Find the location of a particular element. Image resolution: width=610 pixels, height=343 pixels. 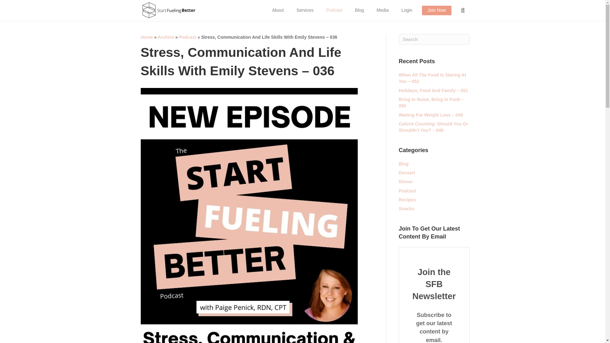

Podcast is located at coordinates (187, 37).